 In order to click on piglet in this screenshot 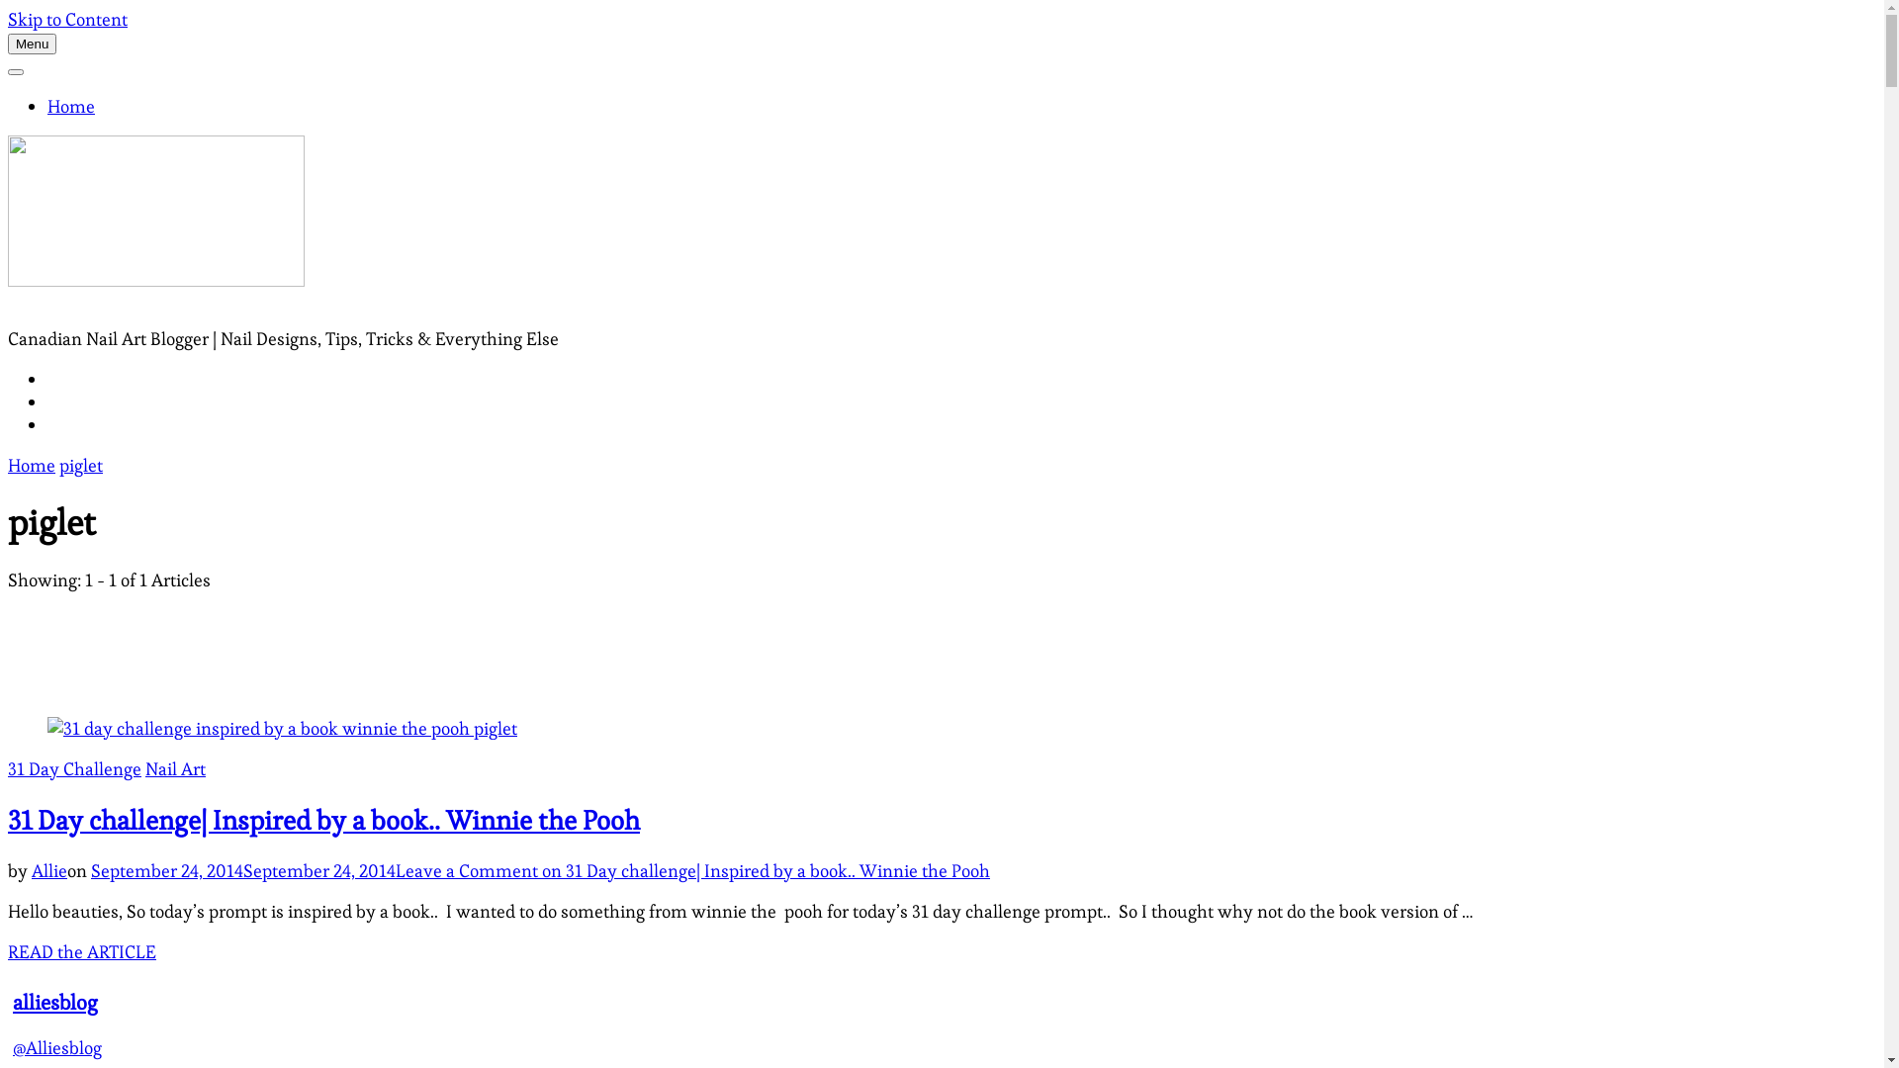, I will do `click(81, 465)`.